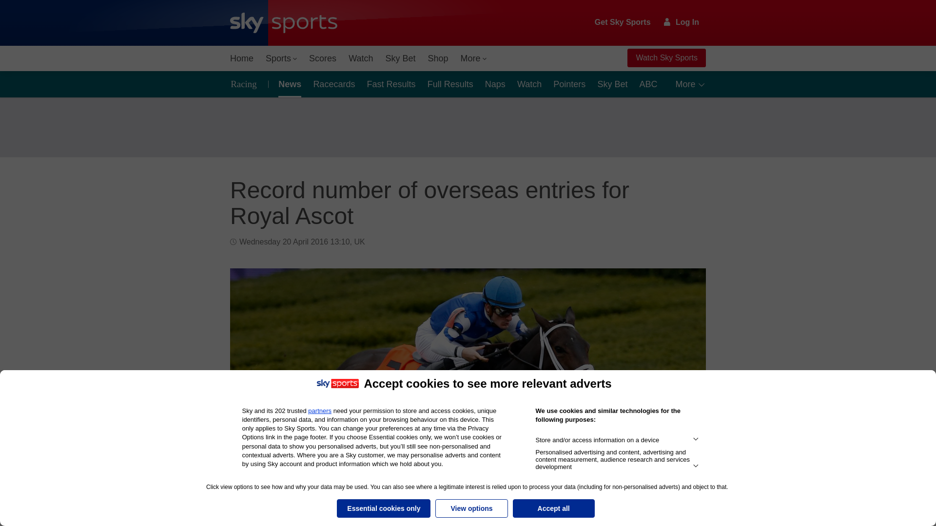  I want to click on Log In, so click(682, 22).